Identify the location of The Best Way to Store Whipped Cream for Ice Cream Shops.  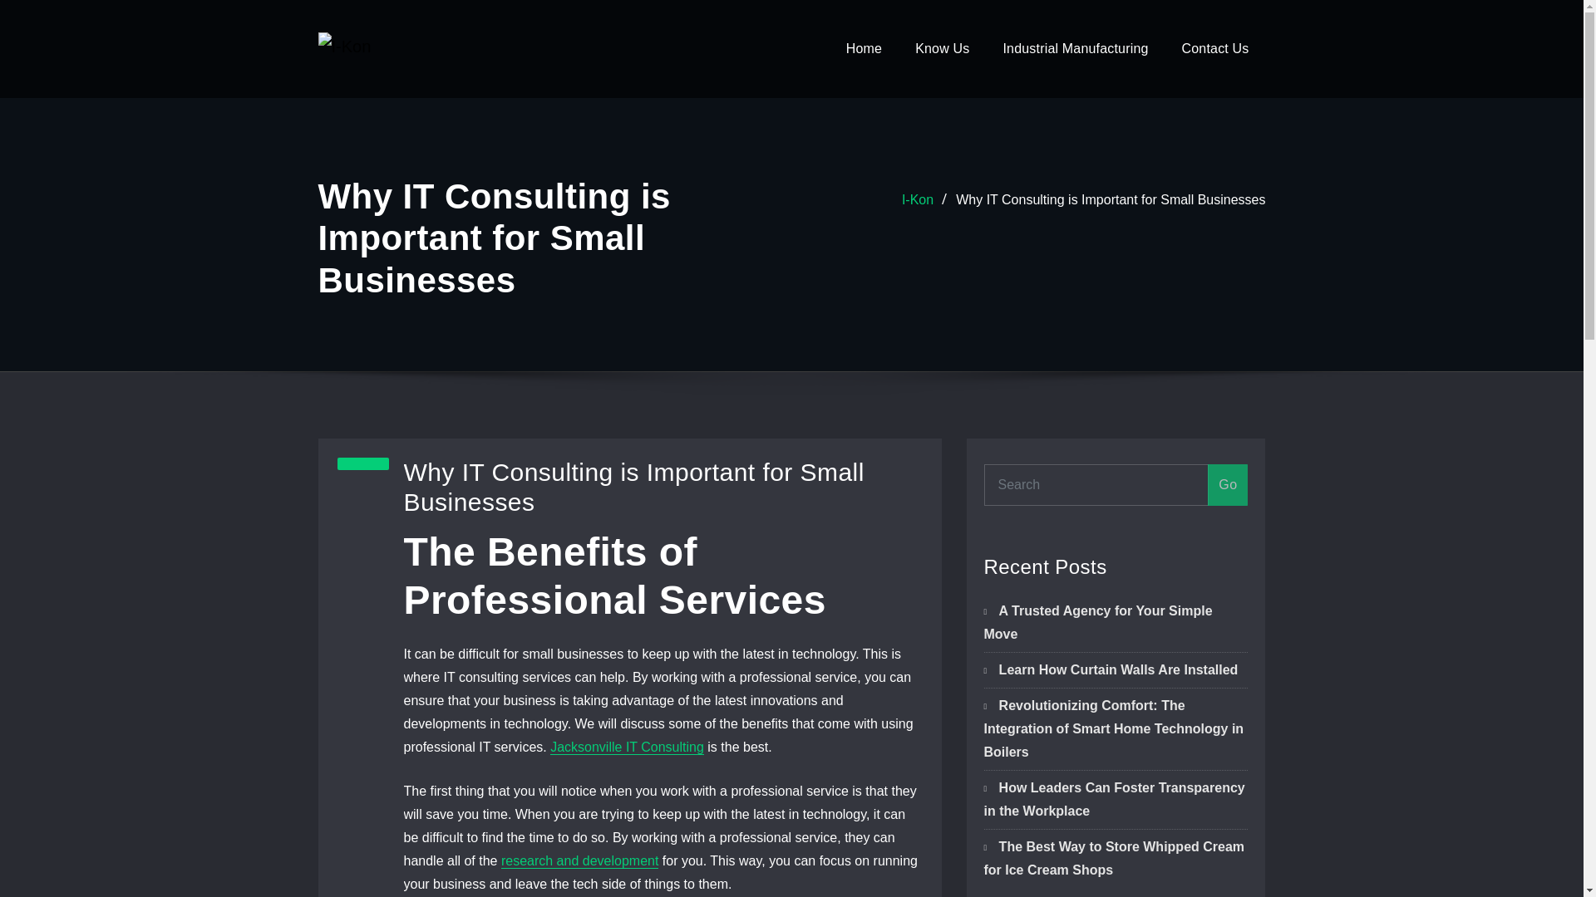
(1114, 858).